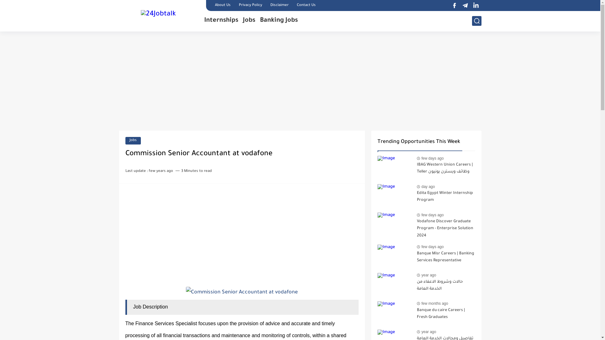 Image resolution: width=605 pixels, height=340 pixels. What do you see at coordinates (242, 292) in the screenshot?
I see `Commission Senior Accountant at vodafone` at bounding box center [242, 292].